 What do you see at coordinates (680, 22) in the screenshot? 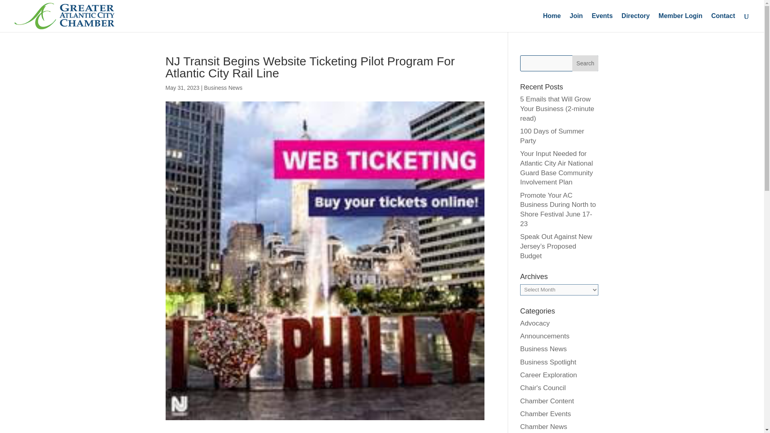
I see `Member Login` at bounding box center [680, 22].